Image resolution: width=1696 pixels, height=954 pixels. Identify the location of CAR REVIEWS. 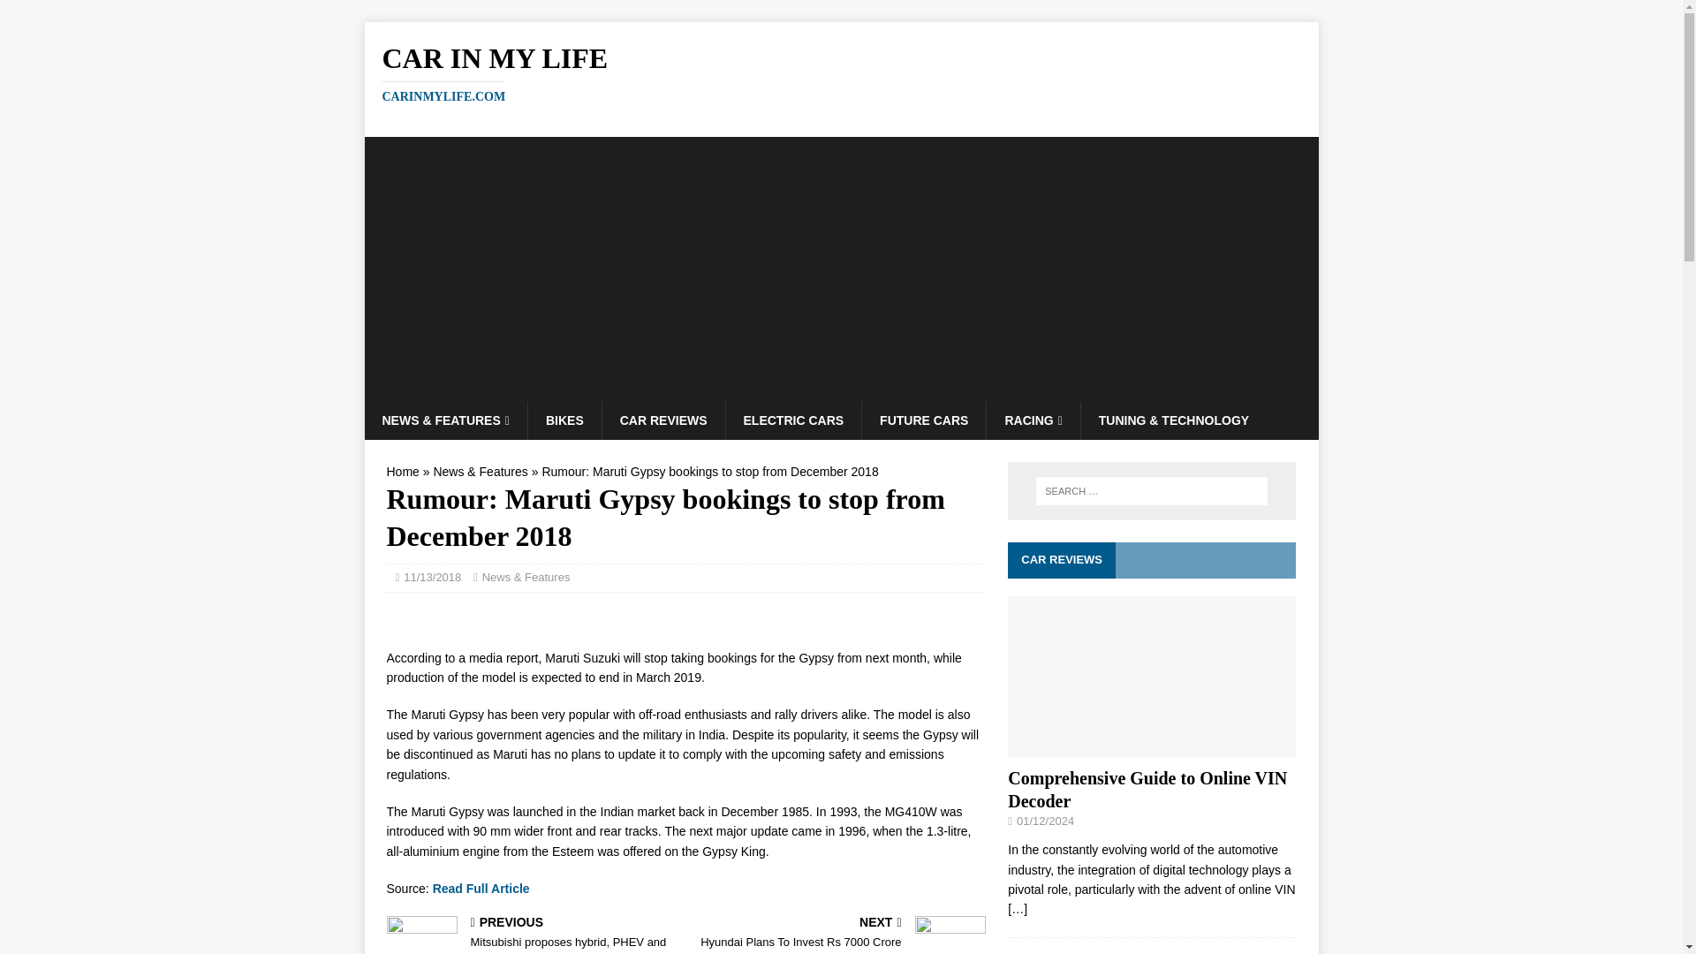
(793, 420).